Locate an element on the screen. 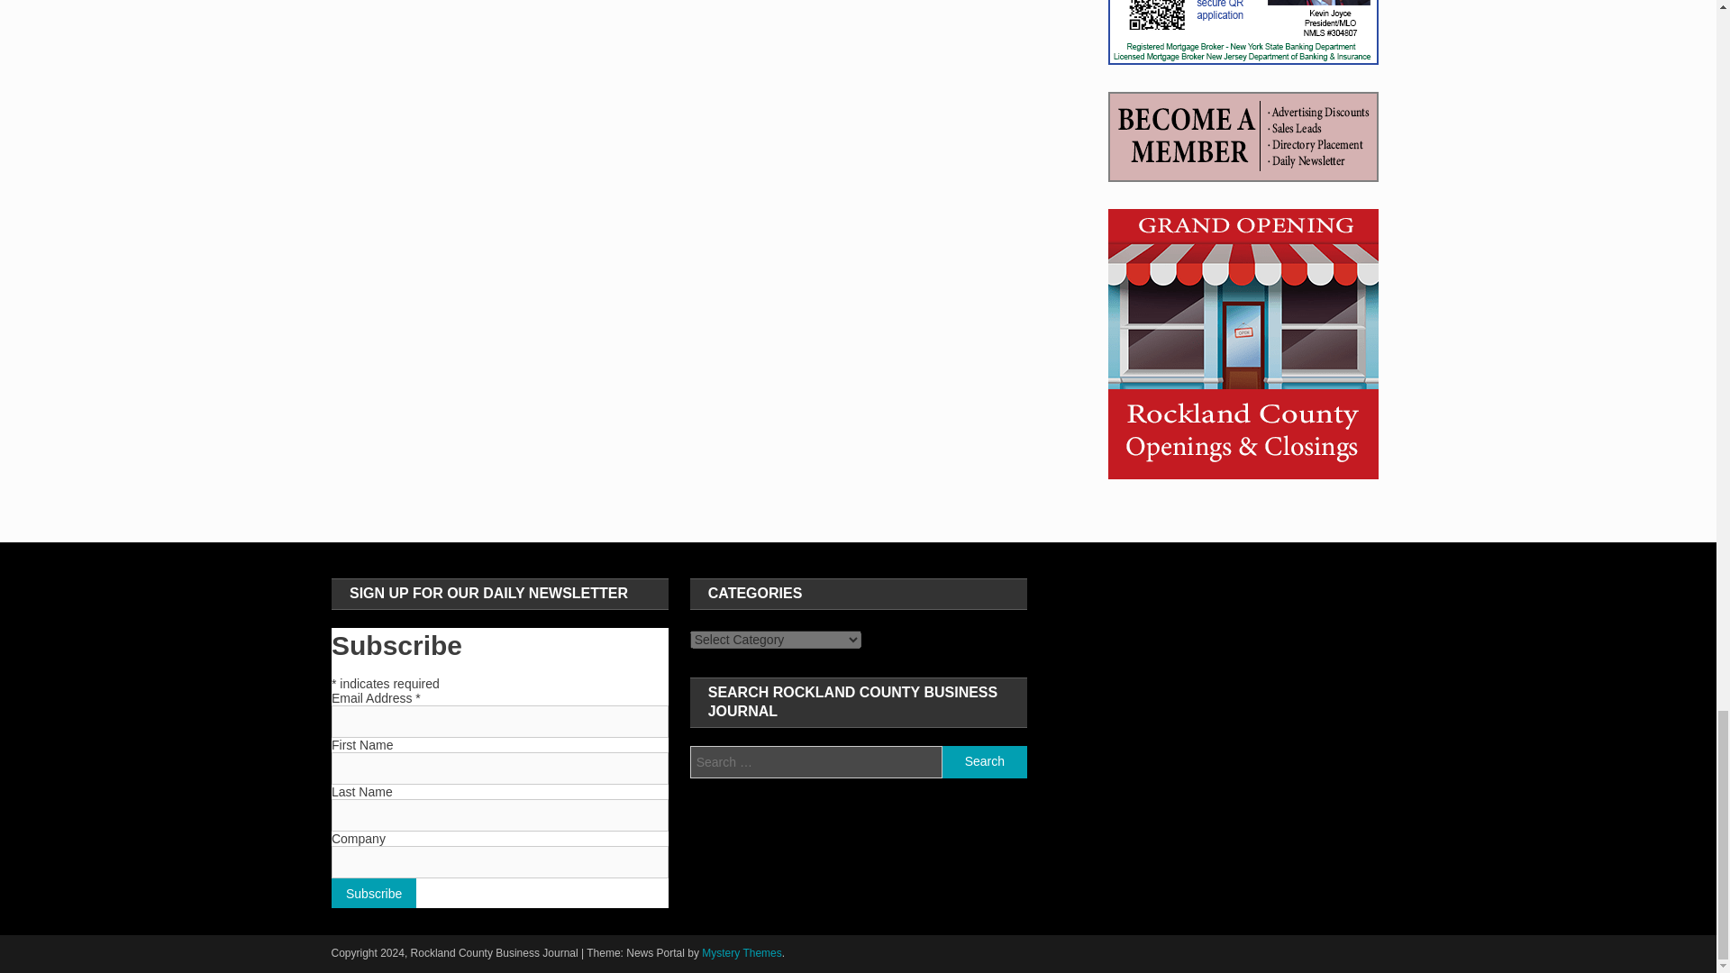  Subscribe is located at coordinates (374, 893).